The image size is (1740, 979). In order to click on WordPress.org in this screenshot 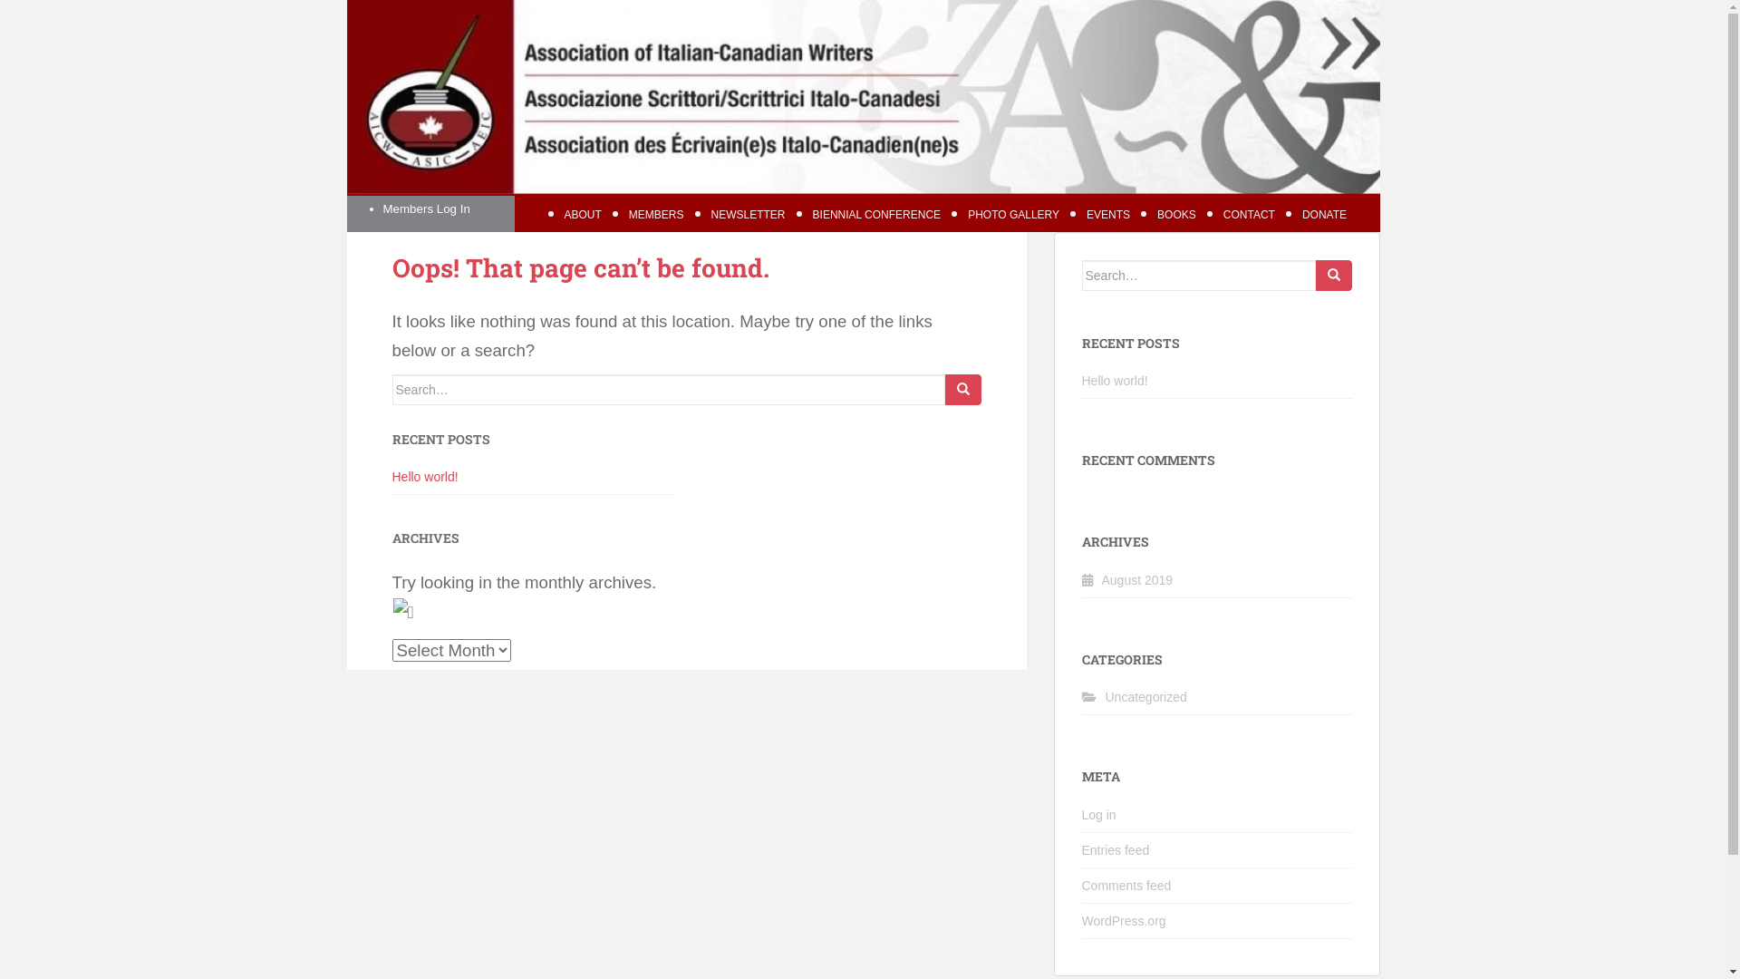, I will do `click(1124, 921)`.